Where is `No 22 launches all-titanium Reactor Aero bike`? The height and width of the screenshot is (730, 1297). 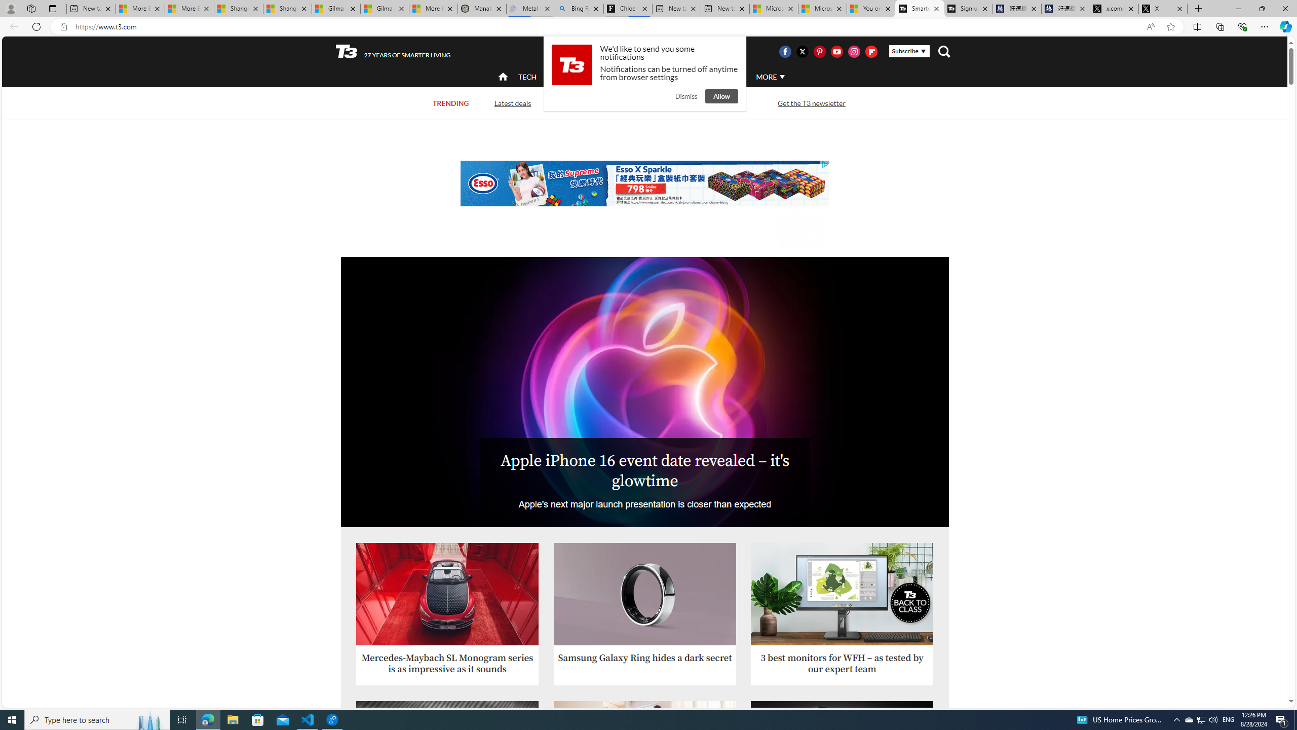 No 22 launches all-titanium Reactor Aero bike is located at coordinates (842, 752).